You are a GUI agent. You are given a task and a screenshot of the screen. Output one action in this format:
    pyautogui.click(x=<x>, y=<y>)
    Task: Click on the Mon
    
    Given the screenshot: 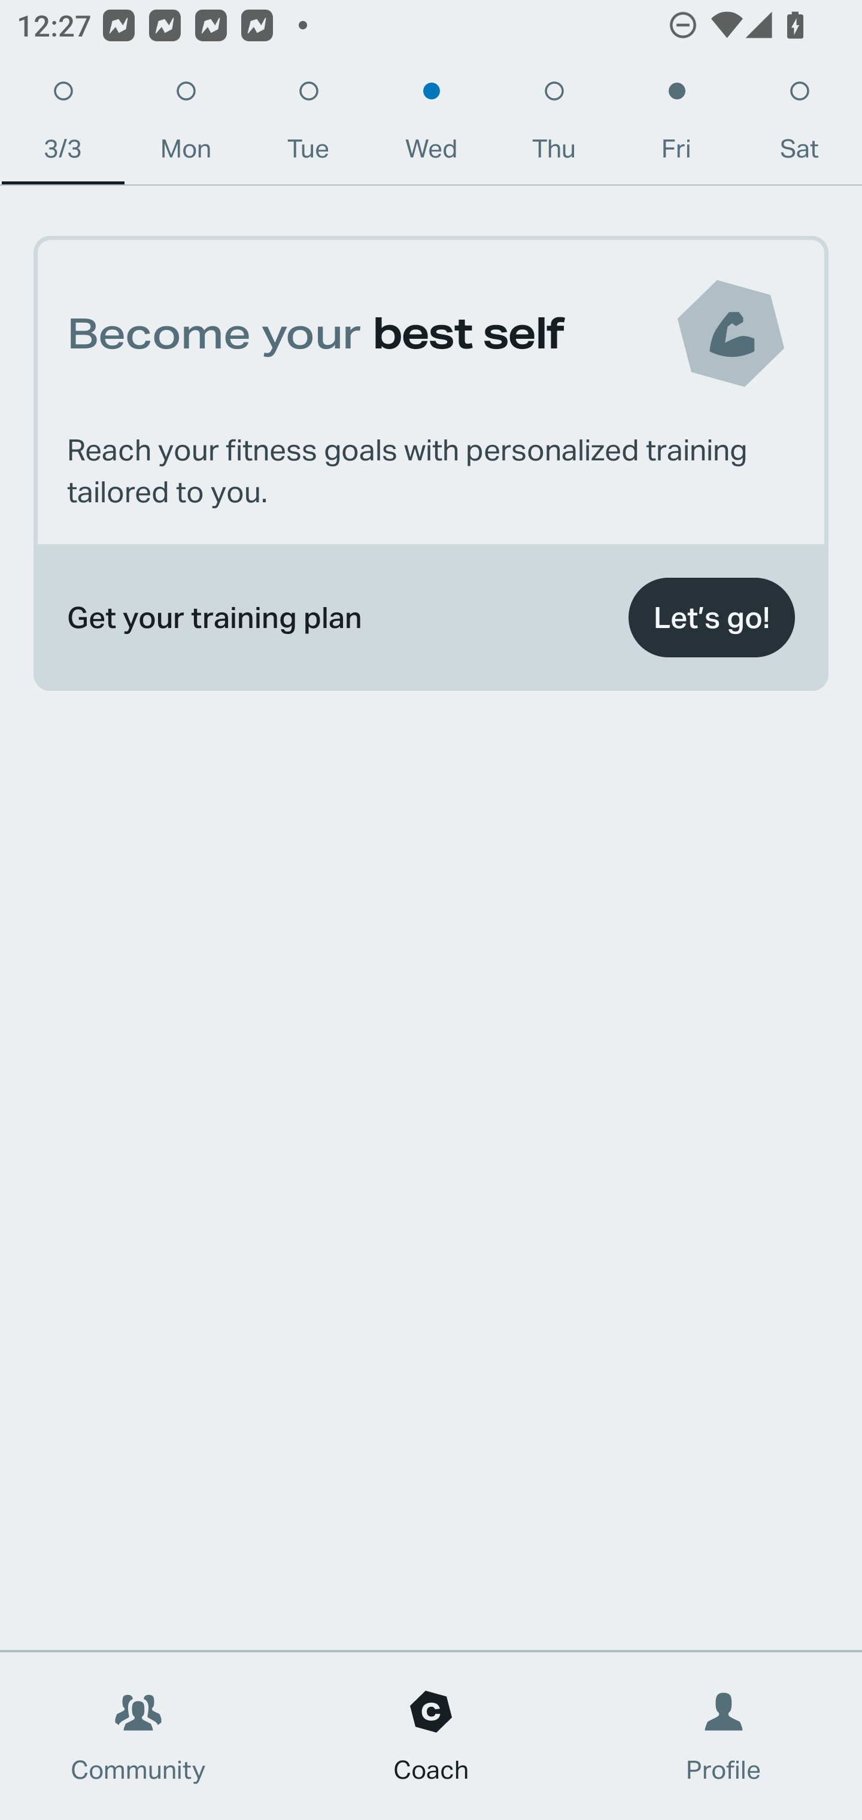 What is the action you would take?
    pyautogui.click(x=186, y=126)
    